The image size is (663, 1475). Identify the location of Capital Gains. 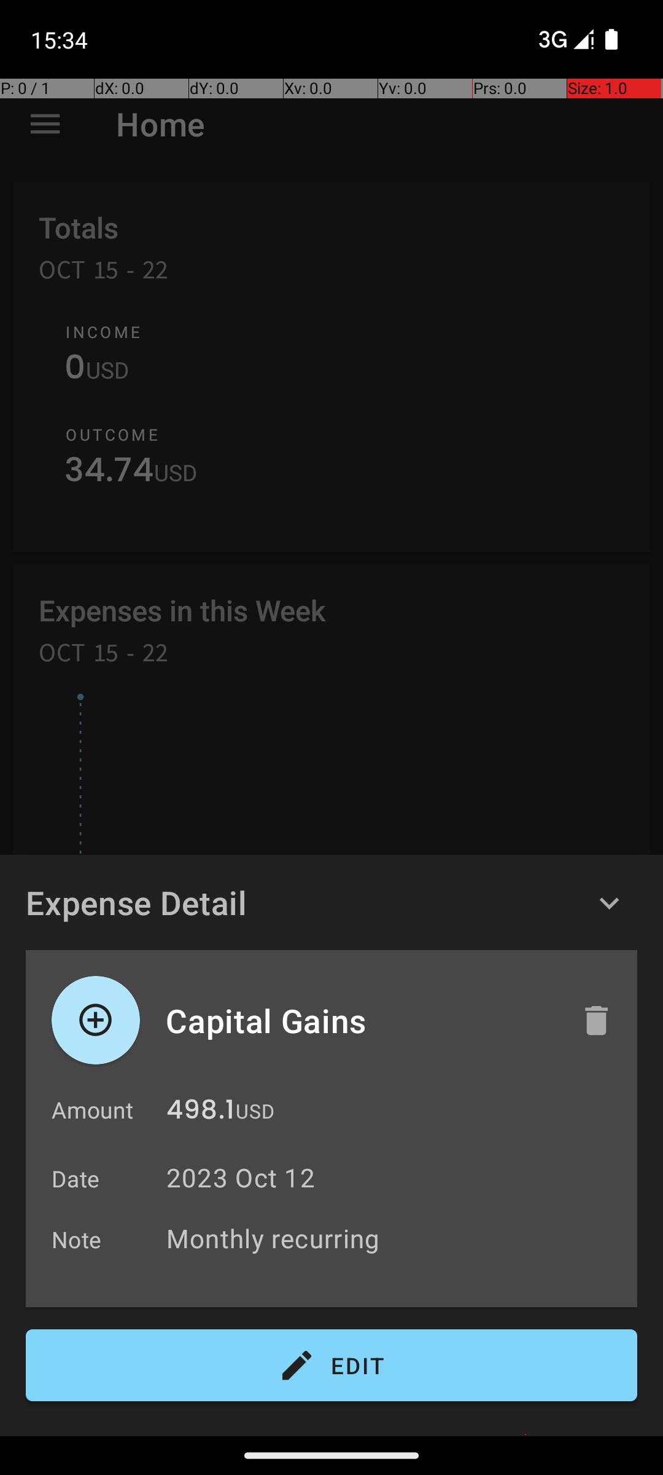
(360, 1020).